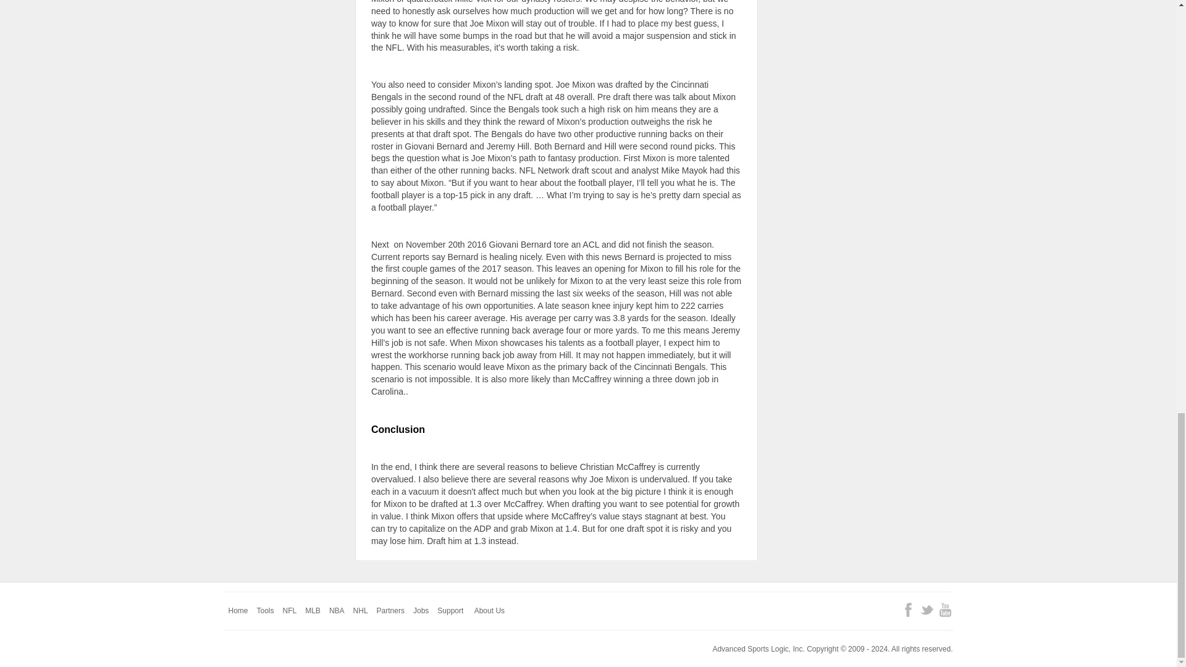 This screenshot has width=1186, height=667. Describe the element at coordinates (945, 610) in the screenshot. I see `ASL on YouTube` at that location.